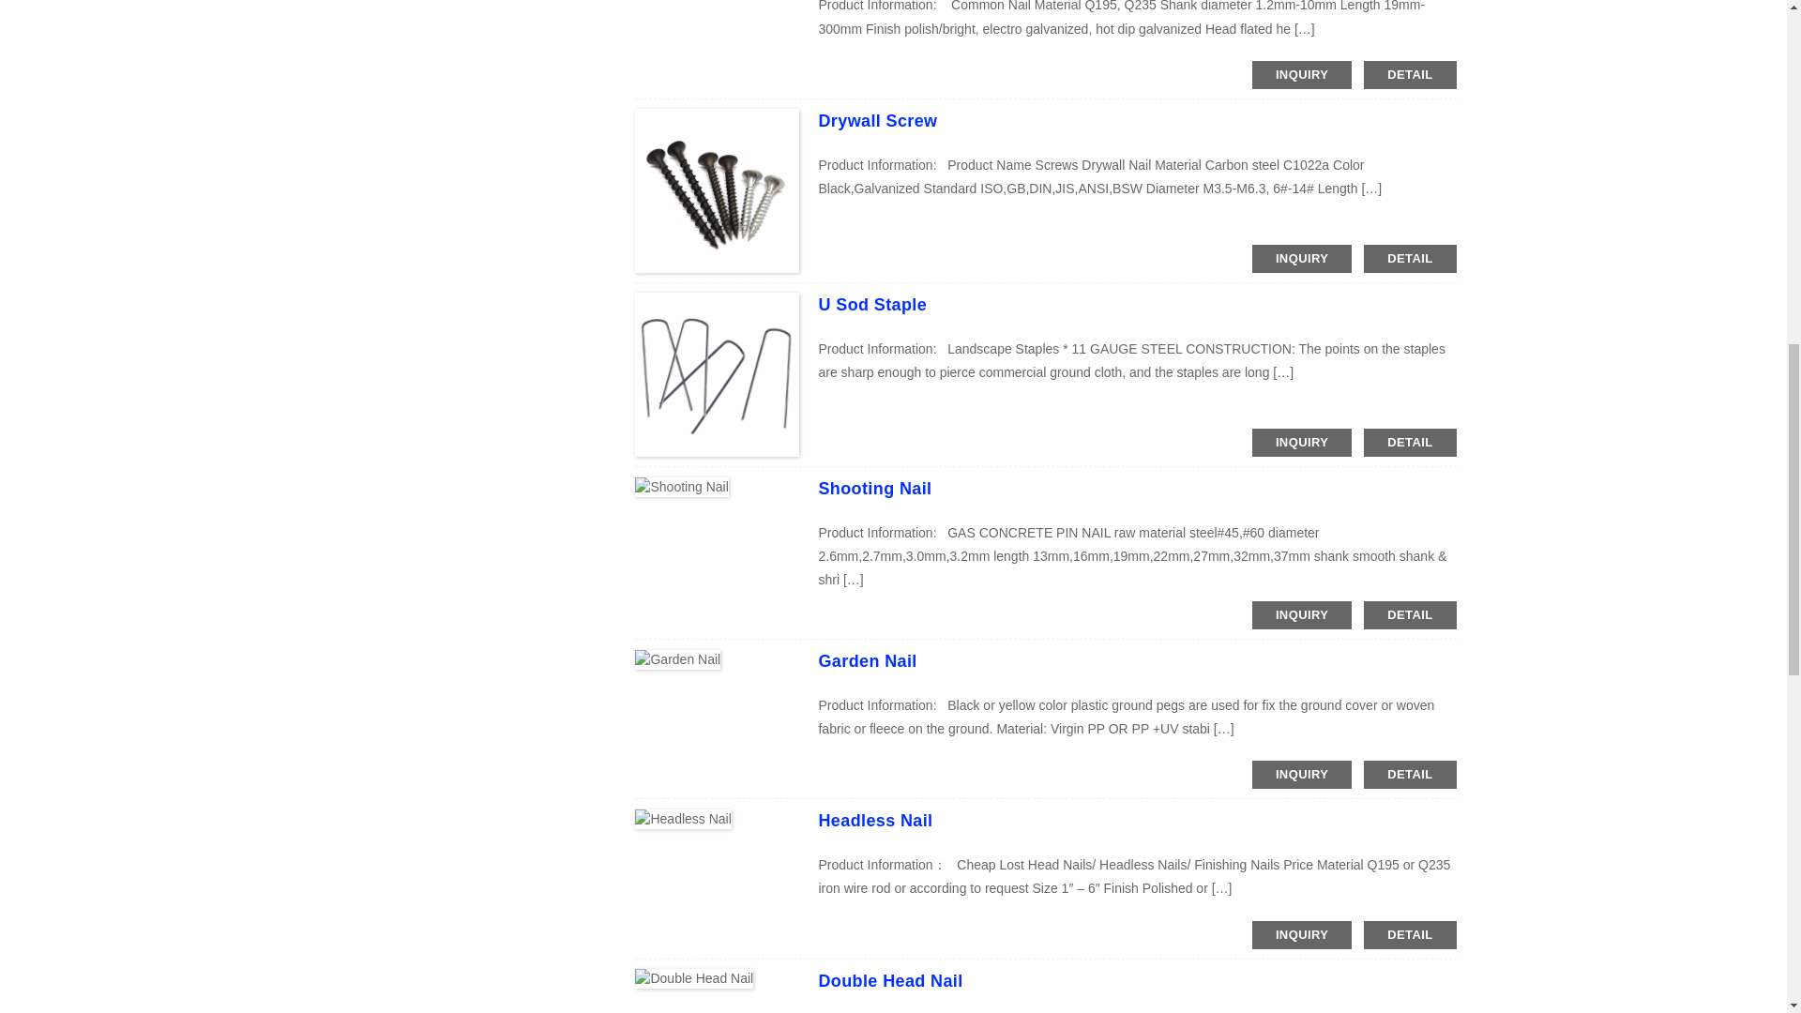 Image resolution: width=1801 pixels, height=1013 pixels. I want to click on Drywall Screw, so click(876, 120).